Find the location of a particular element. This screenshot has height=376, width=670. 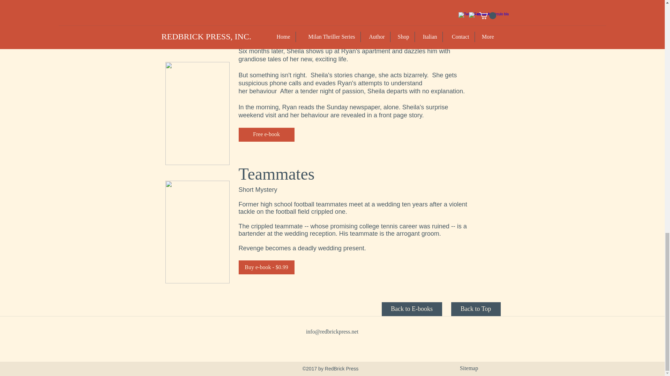

Back to E-books is located at coordinates (412, 309).